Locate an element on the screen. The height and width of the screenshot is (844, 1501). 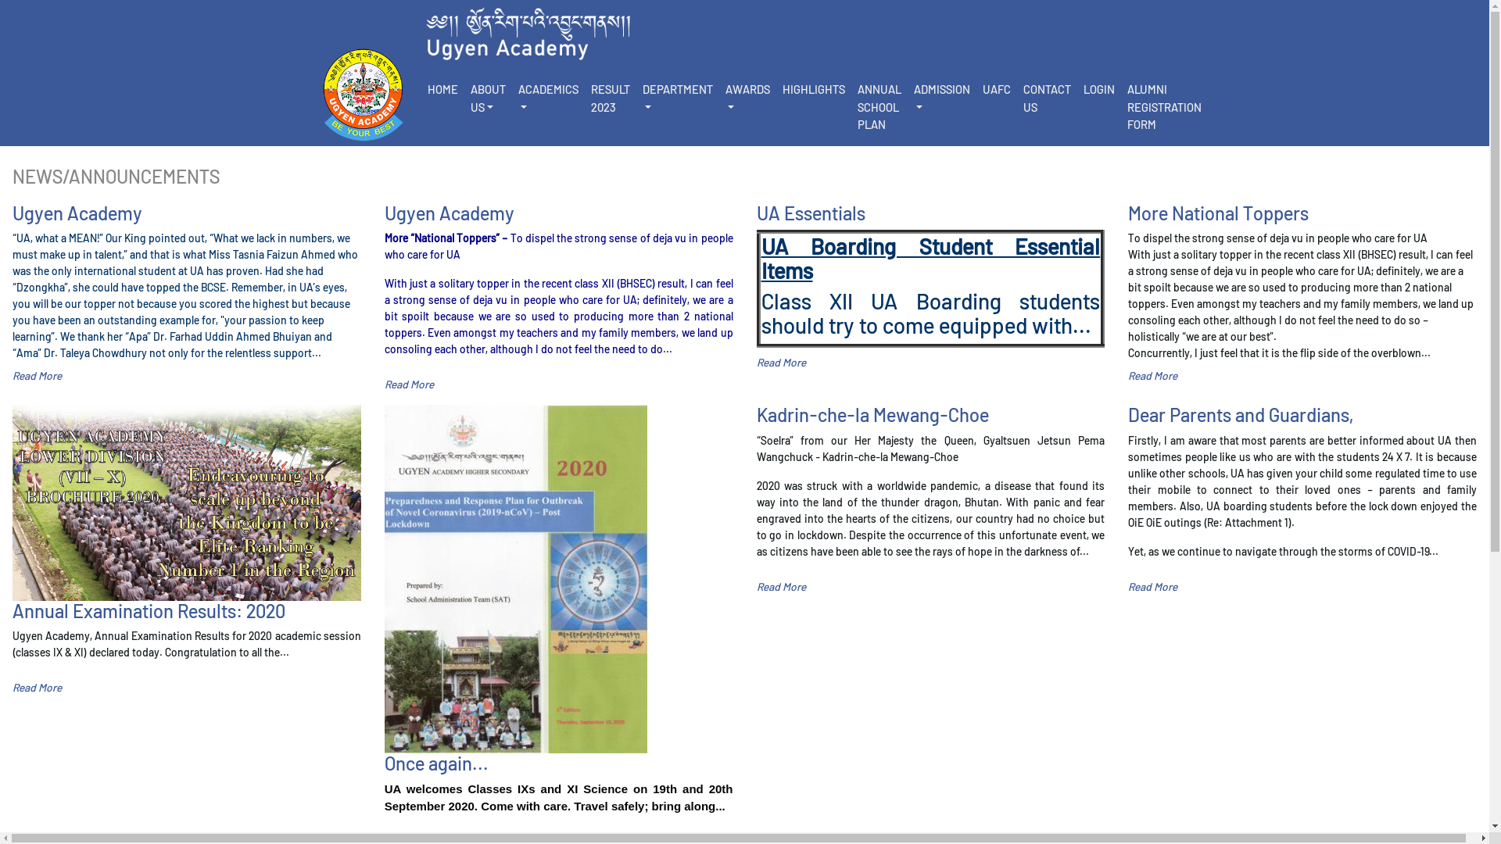
Annual Examination Results: 2020 is located at coordinates (187, 611).